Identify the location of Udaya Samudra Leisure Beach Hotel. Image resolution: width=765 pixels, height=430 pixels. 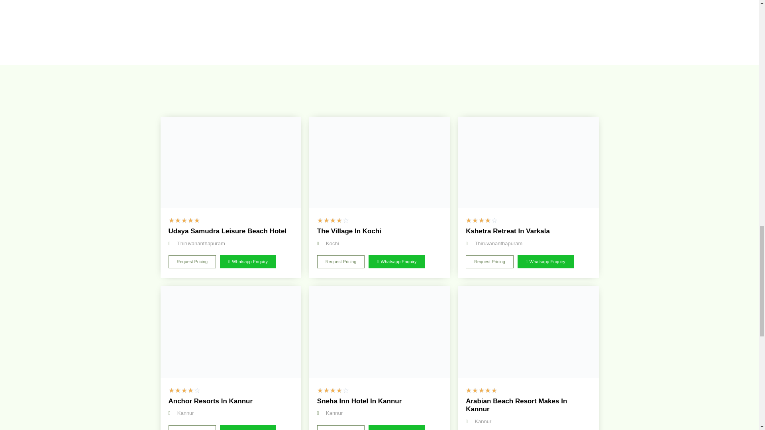
(230, 162).